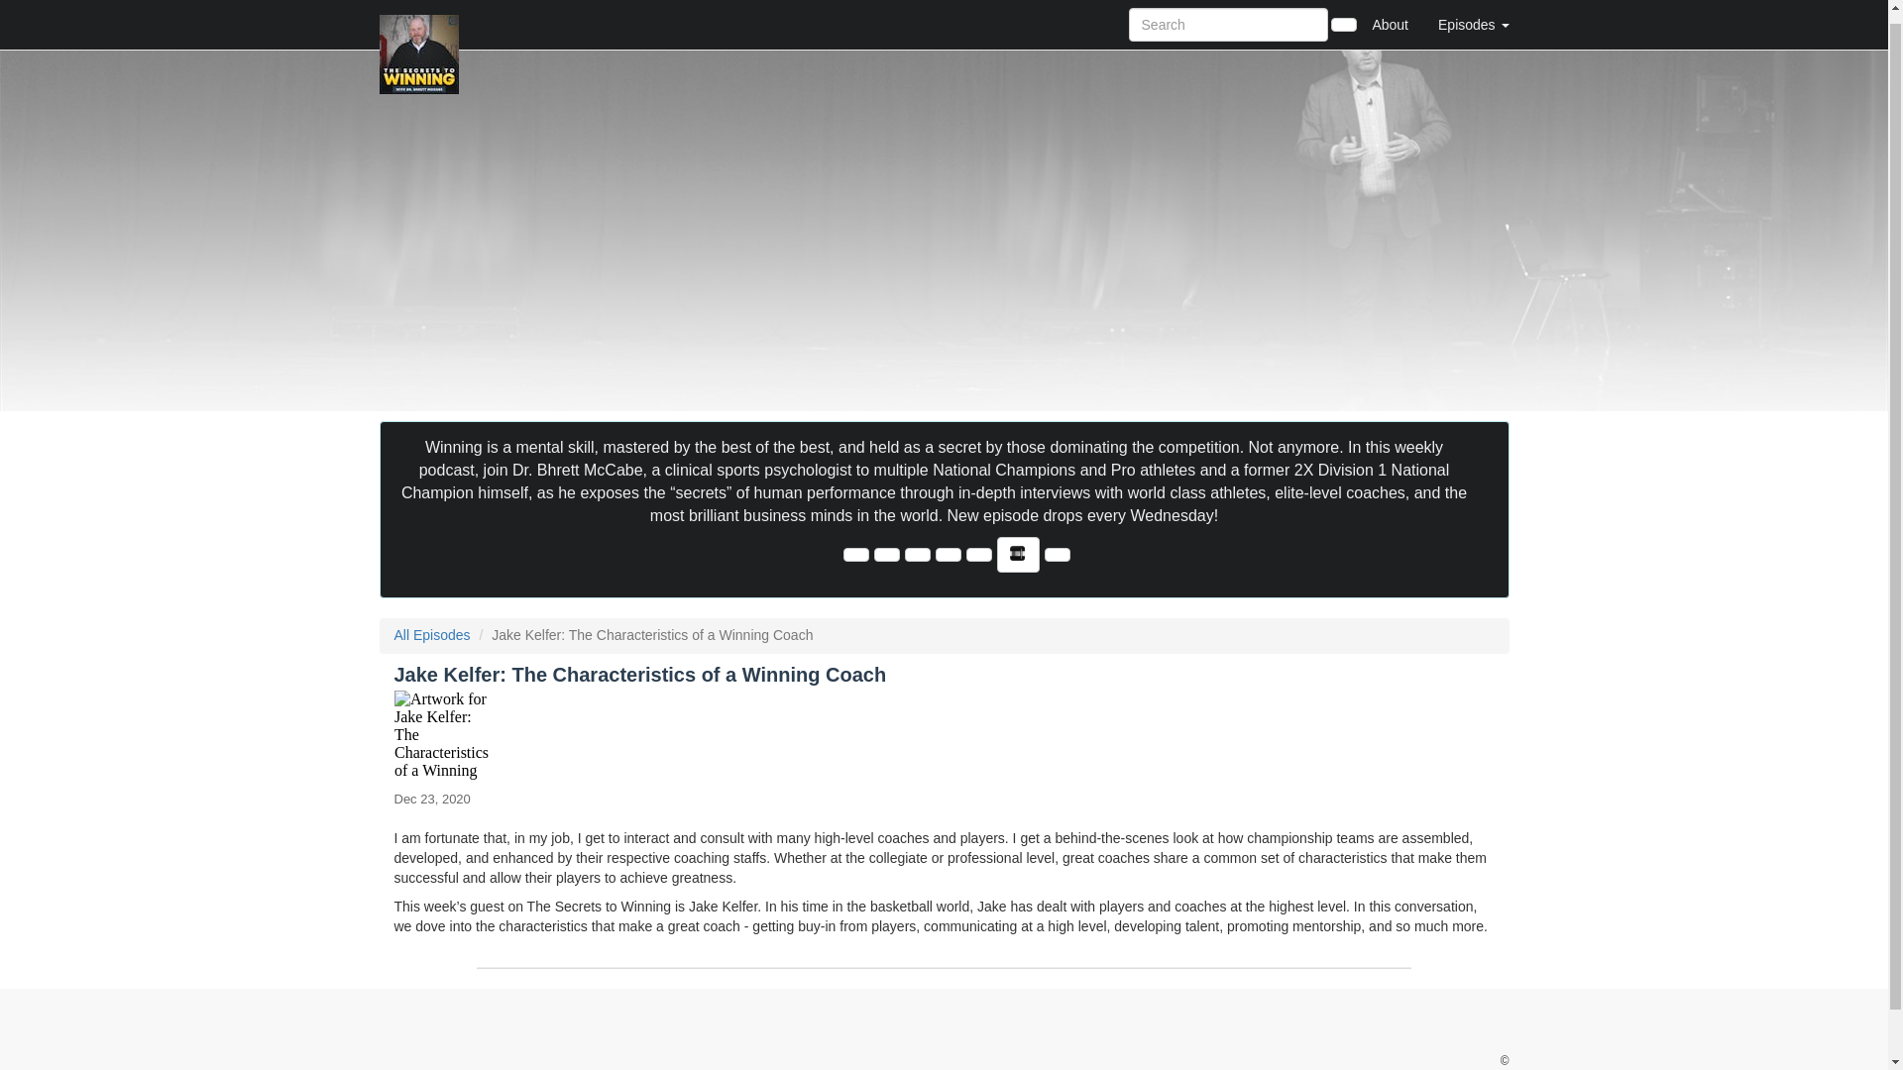  I want to click on Episodes, so click(1473, 20).